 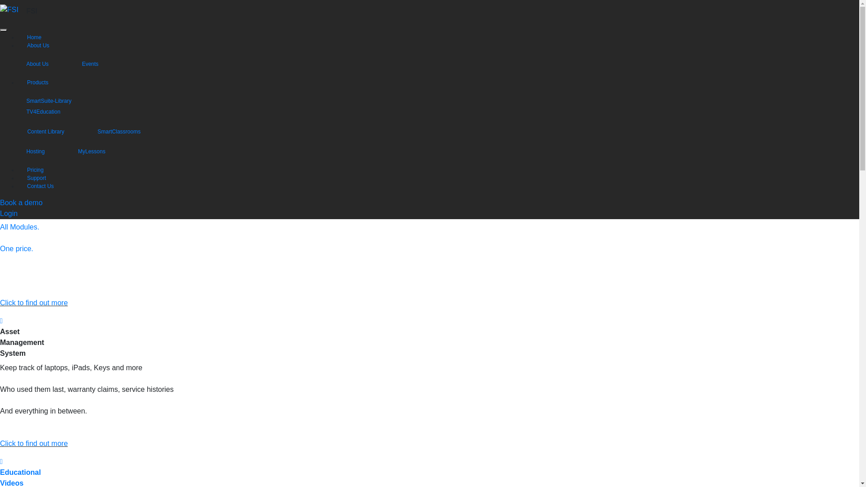 I want to click on Events, so click(x=98, y=64).